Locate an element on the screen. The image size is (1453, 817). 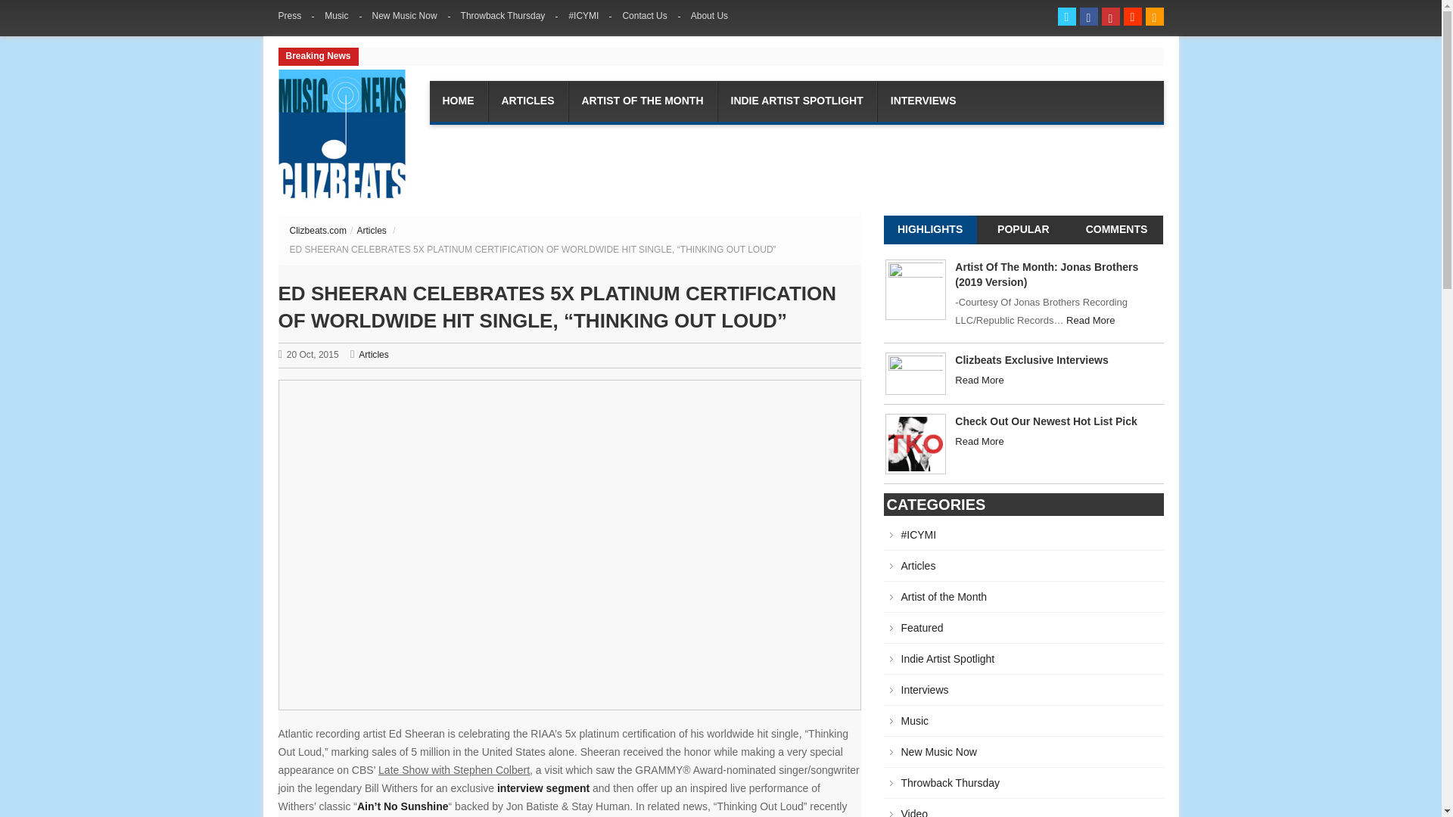
HOME is located at coordinates (457, 101).